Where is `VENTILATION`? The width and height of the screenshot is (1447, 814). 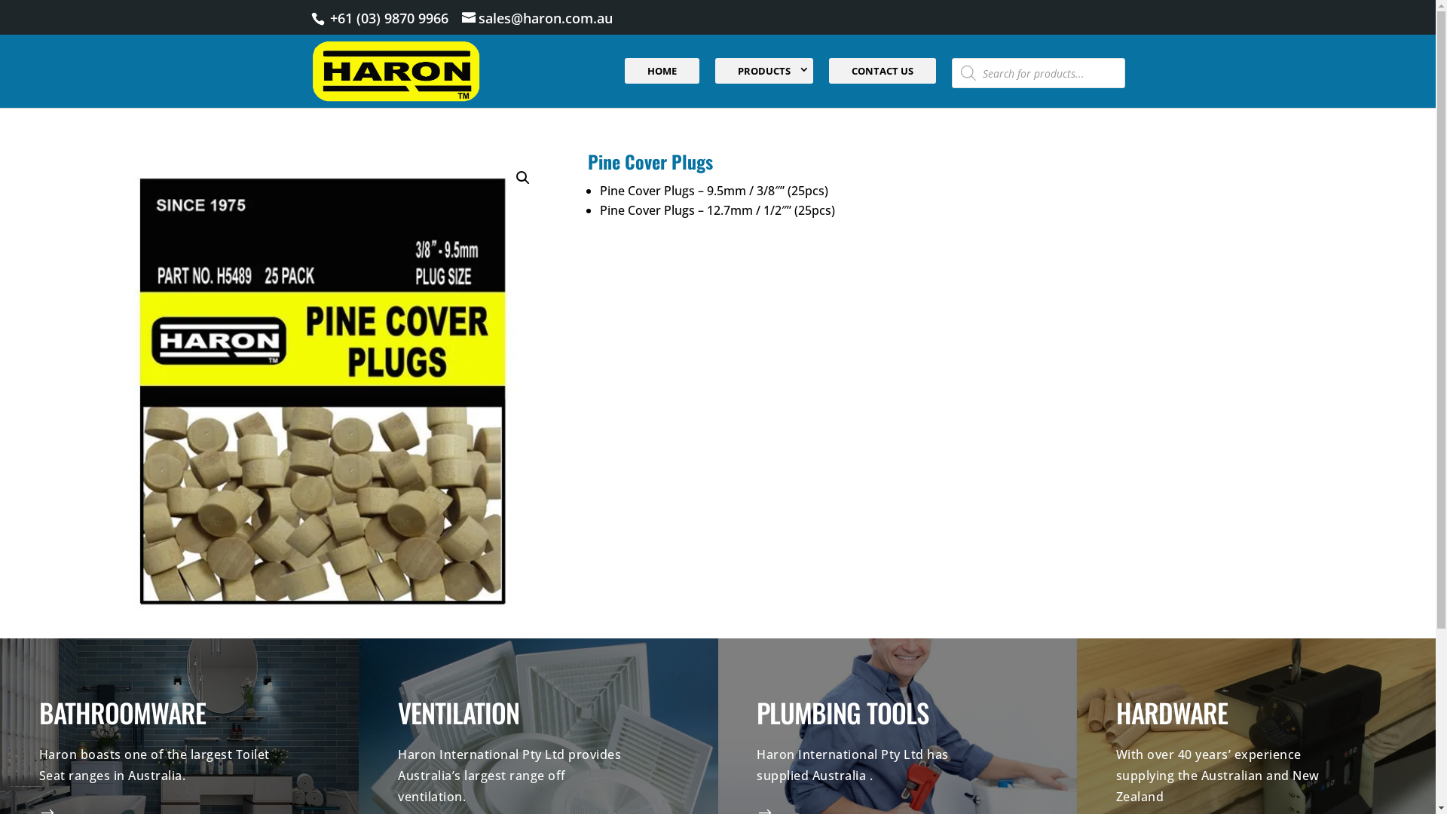 VENTILATION is located at coordinates (458, 712).